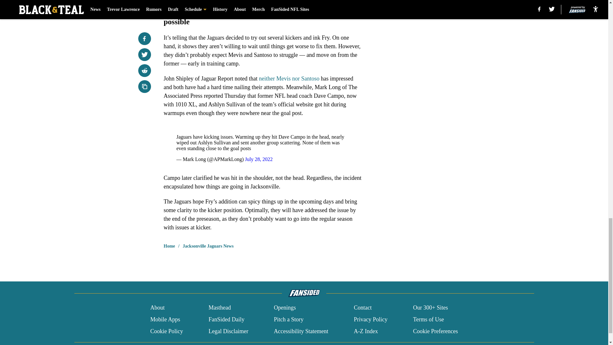 This screenshot has width=613, height=345. Describe the element at coordinates (285, 308) in the screenshot. I see `Openings` at that location.